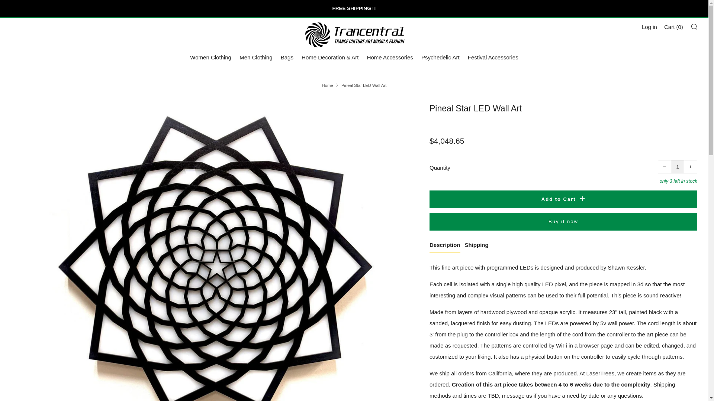 This screenshot has width=714, height=401. Describe the element at coordinates (649, 27) in the screenshot. I see `Log in` at that location.